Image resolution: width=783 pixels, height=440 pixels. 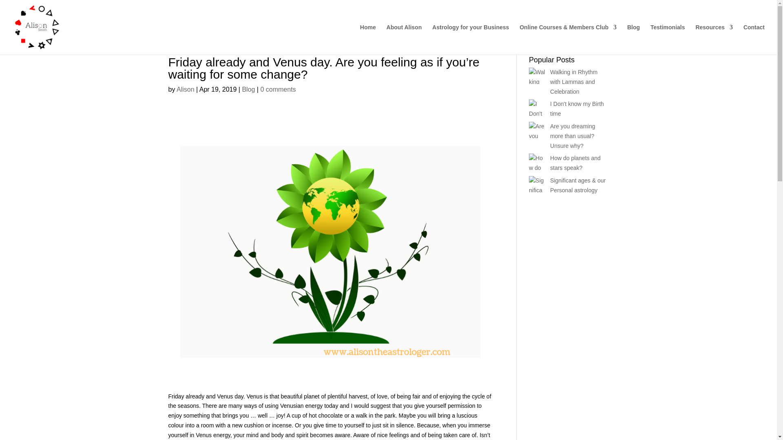 I want to click on Walking in Rhythm with Lammas and Celebration, so click(x=573, y=81).